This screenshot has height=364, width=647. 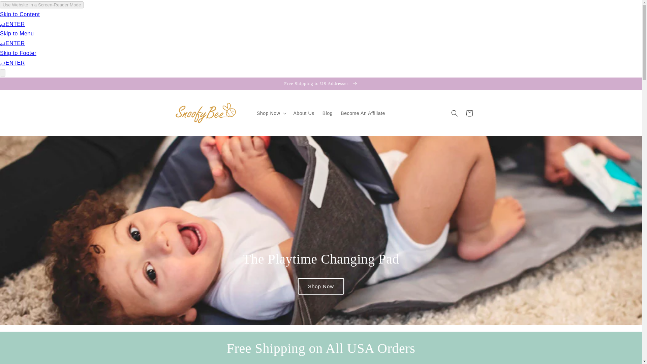 What do you see at coordinates (363, 113) in the screenshot?
I see `Become An Affiliate` at bounding box center [363, 113].